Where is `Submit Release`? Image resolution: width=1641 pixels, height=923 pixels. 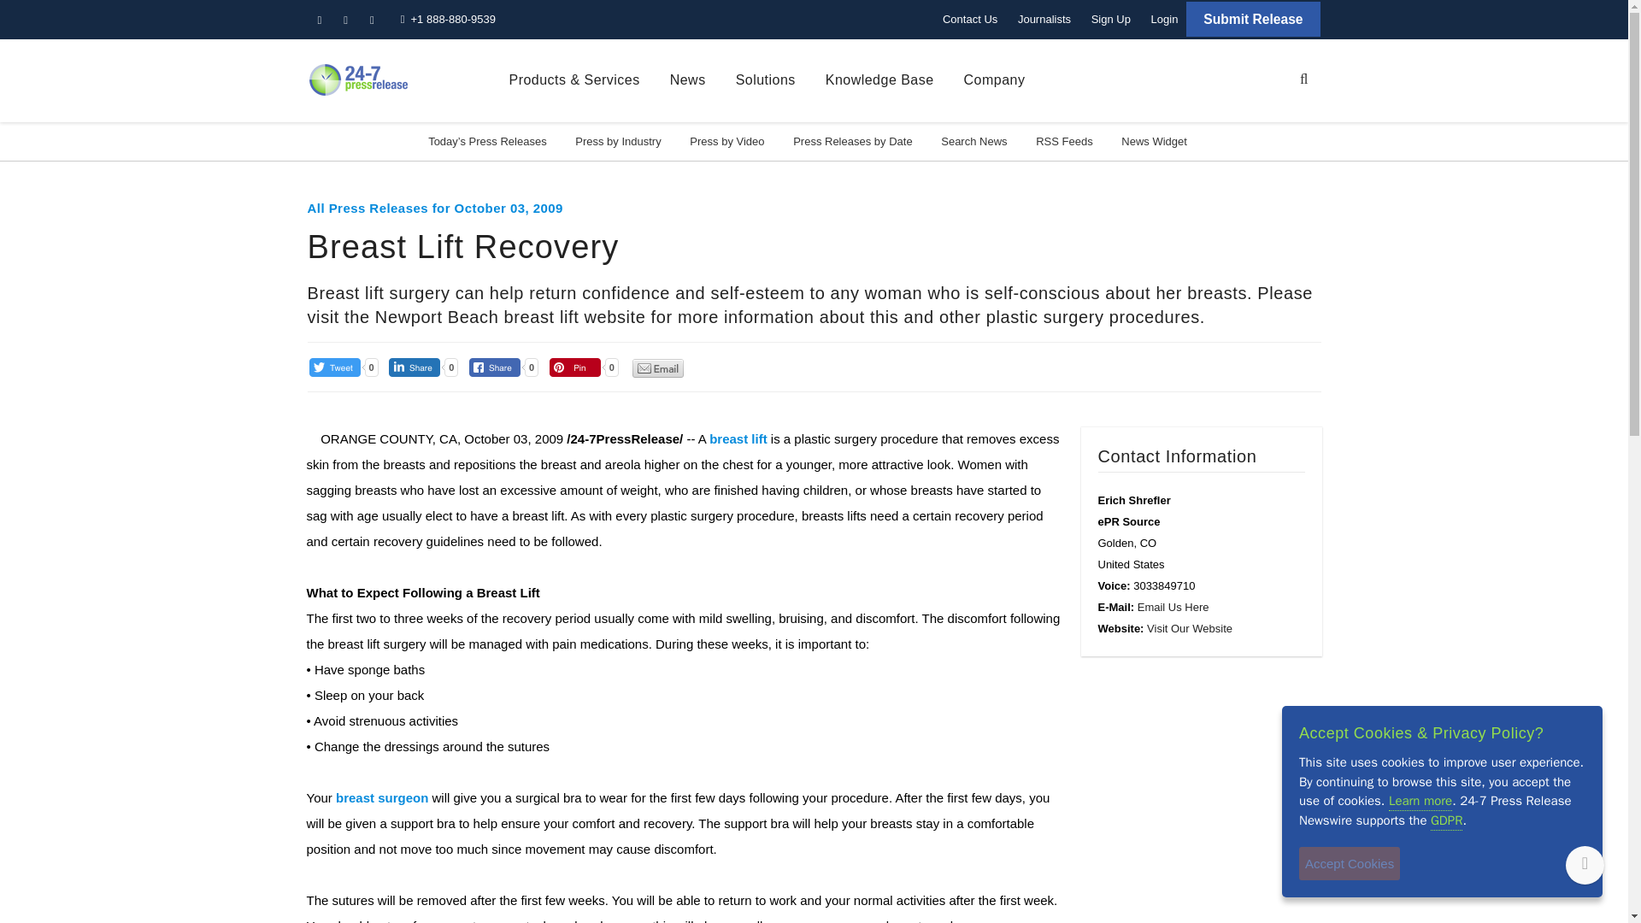
Submit Release is located at coordinates (1253, 19).